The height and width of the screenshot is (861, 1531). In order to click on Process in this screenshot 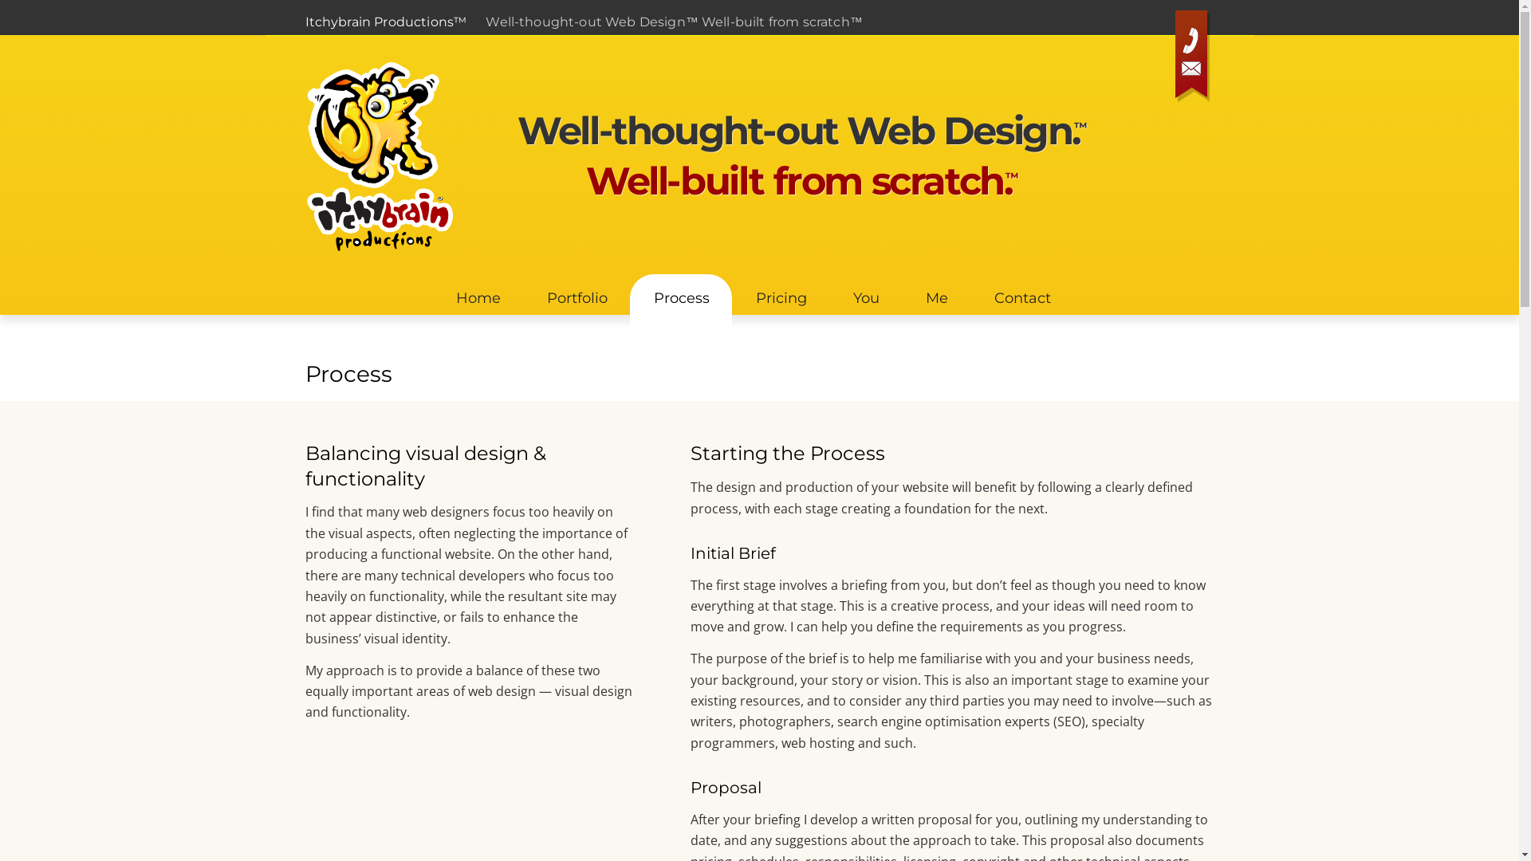, I will do `click(348, 374)`.